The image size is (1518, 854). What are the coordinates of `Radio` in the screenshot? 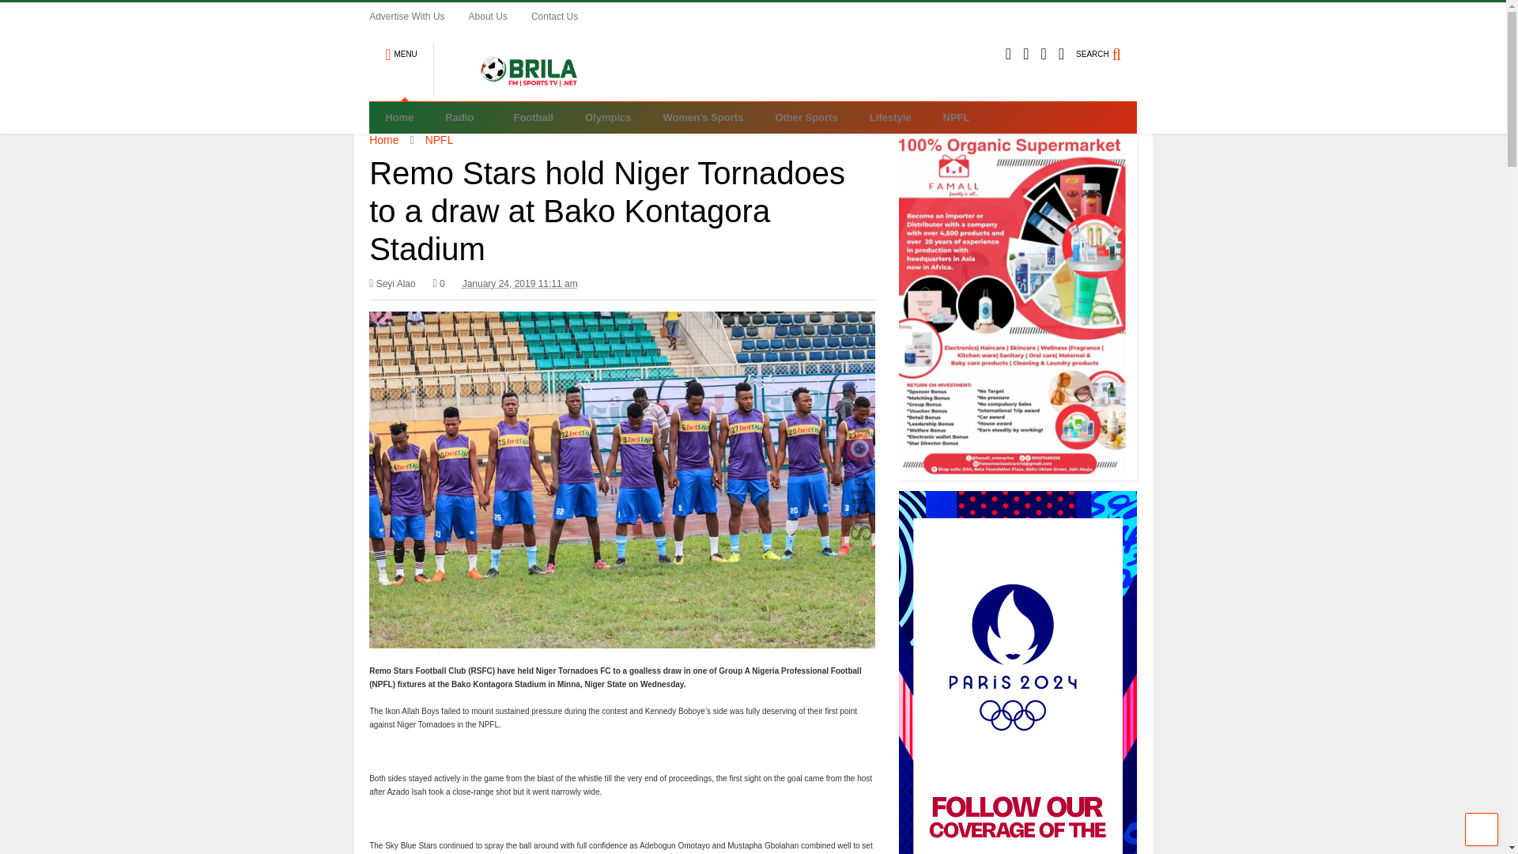 It's located at (463, 117).